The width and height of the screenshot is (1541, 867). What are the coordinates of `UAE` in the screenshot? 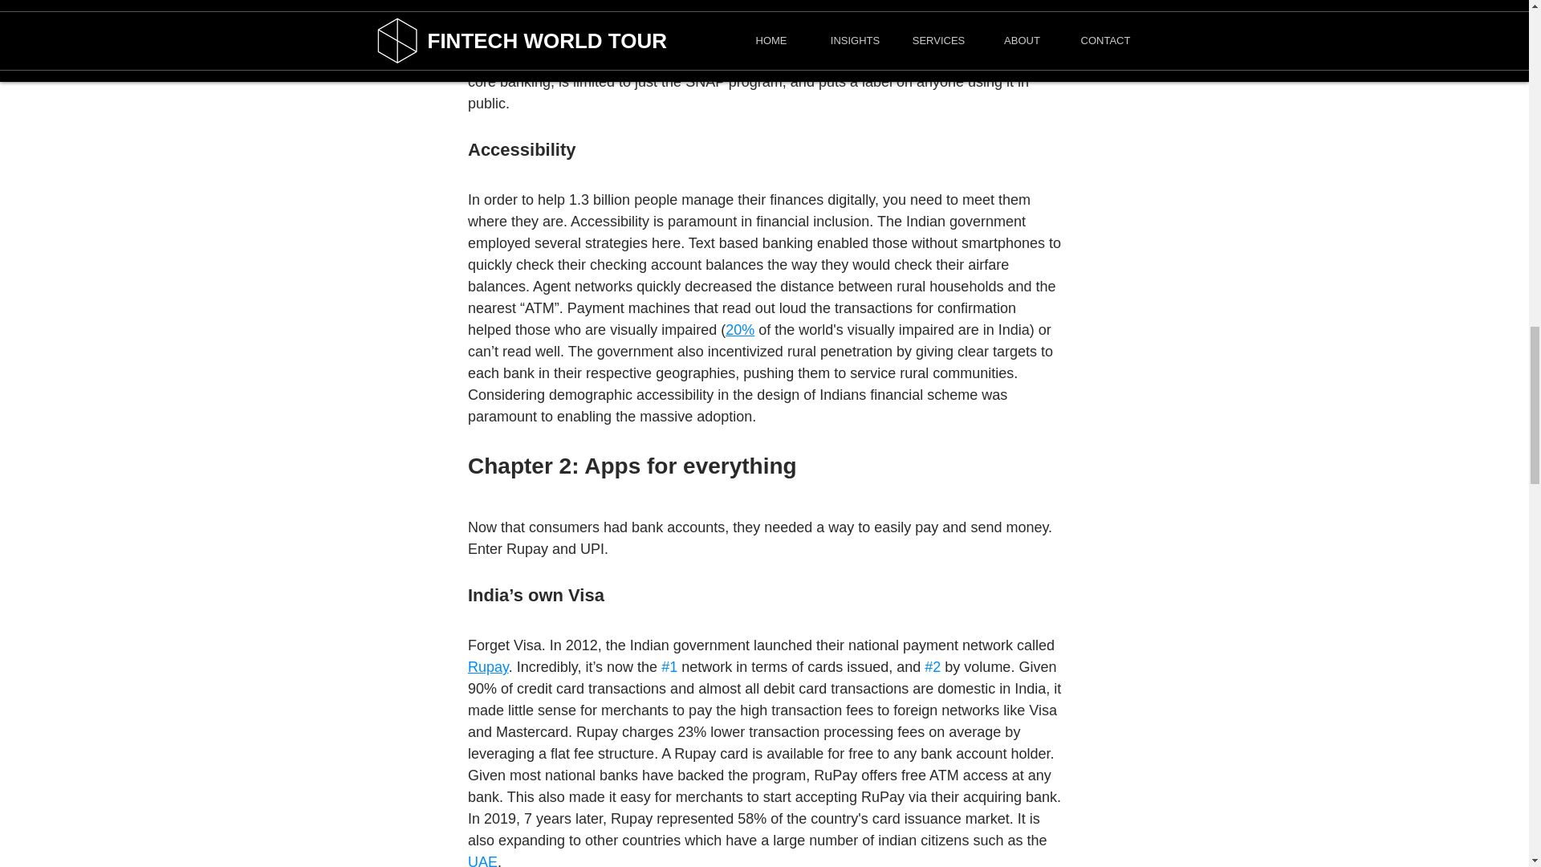 It's located at (482, 861).